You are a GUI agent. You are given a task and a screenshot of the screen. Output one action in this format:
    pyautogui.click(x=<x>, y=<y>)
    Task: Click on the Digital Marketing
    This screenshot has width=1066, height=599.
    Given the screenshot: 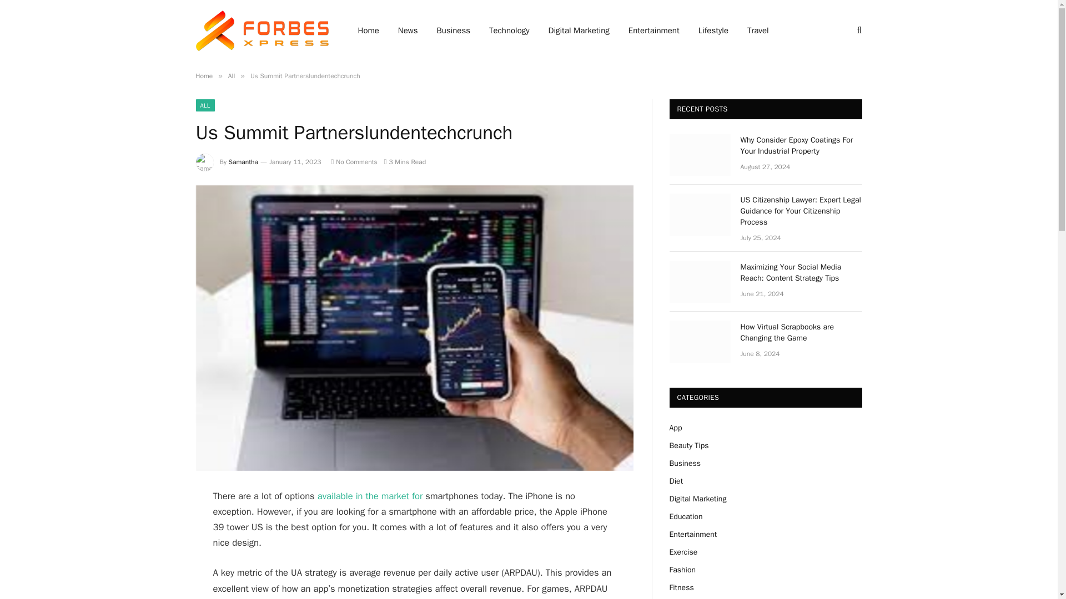 What is the action you would take?
    pyautogui.click(x=579, y=31)
    